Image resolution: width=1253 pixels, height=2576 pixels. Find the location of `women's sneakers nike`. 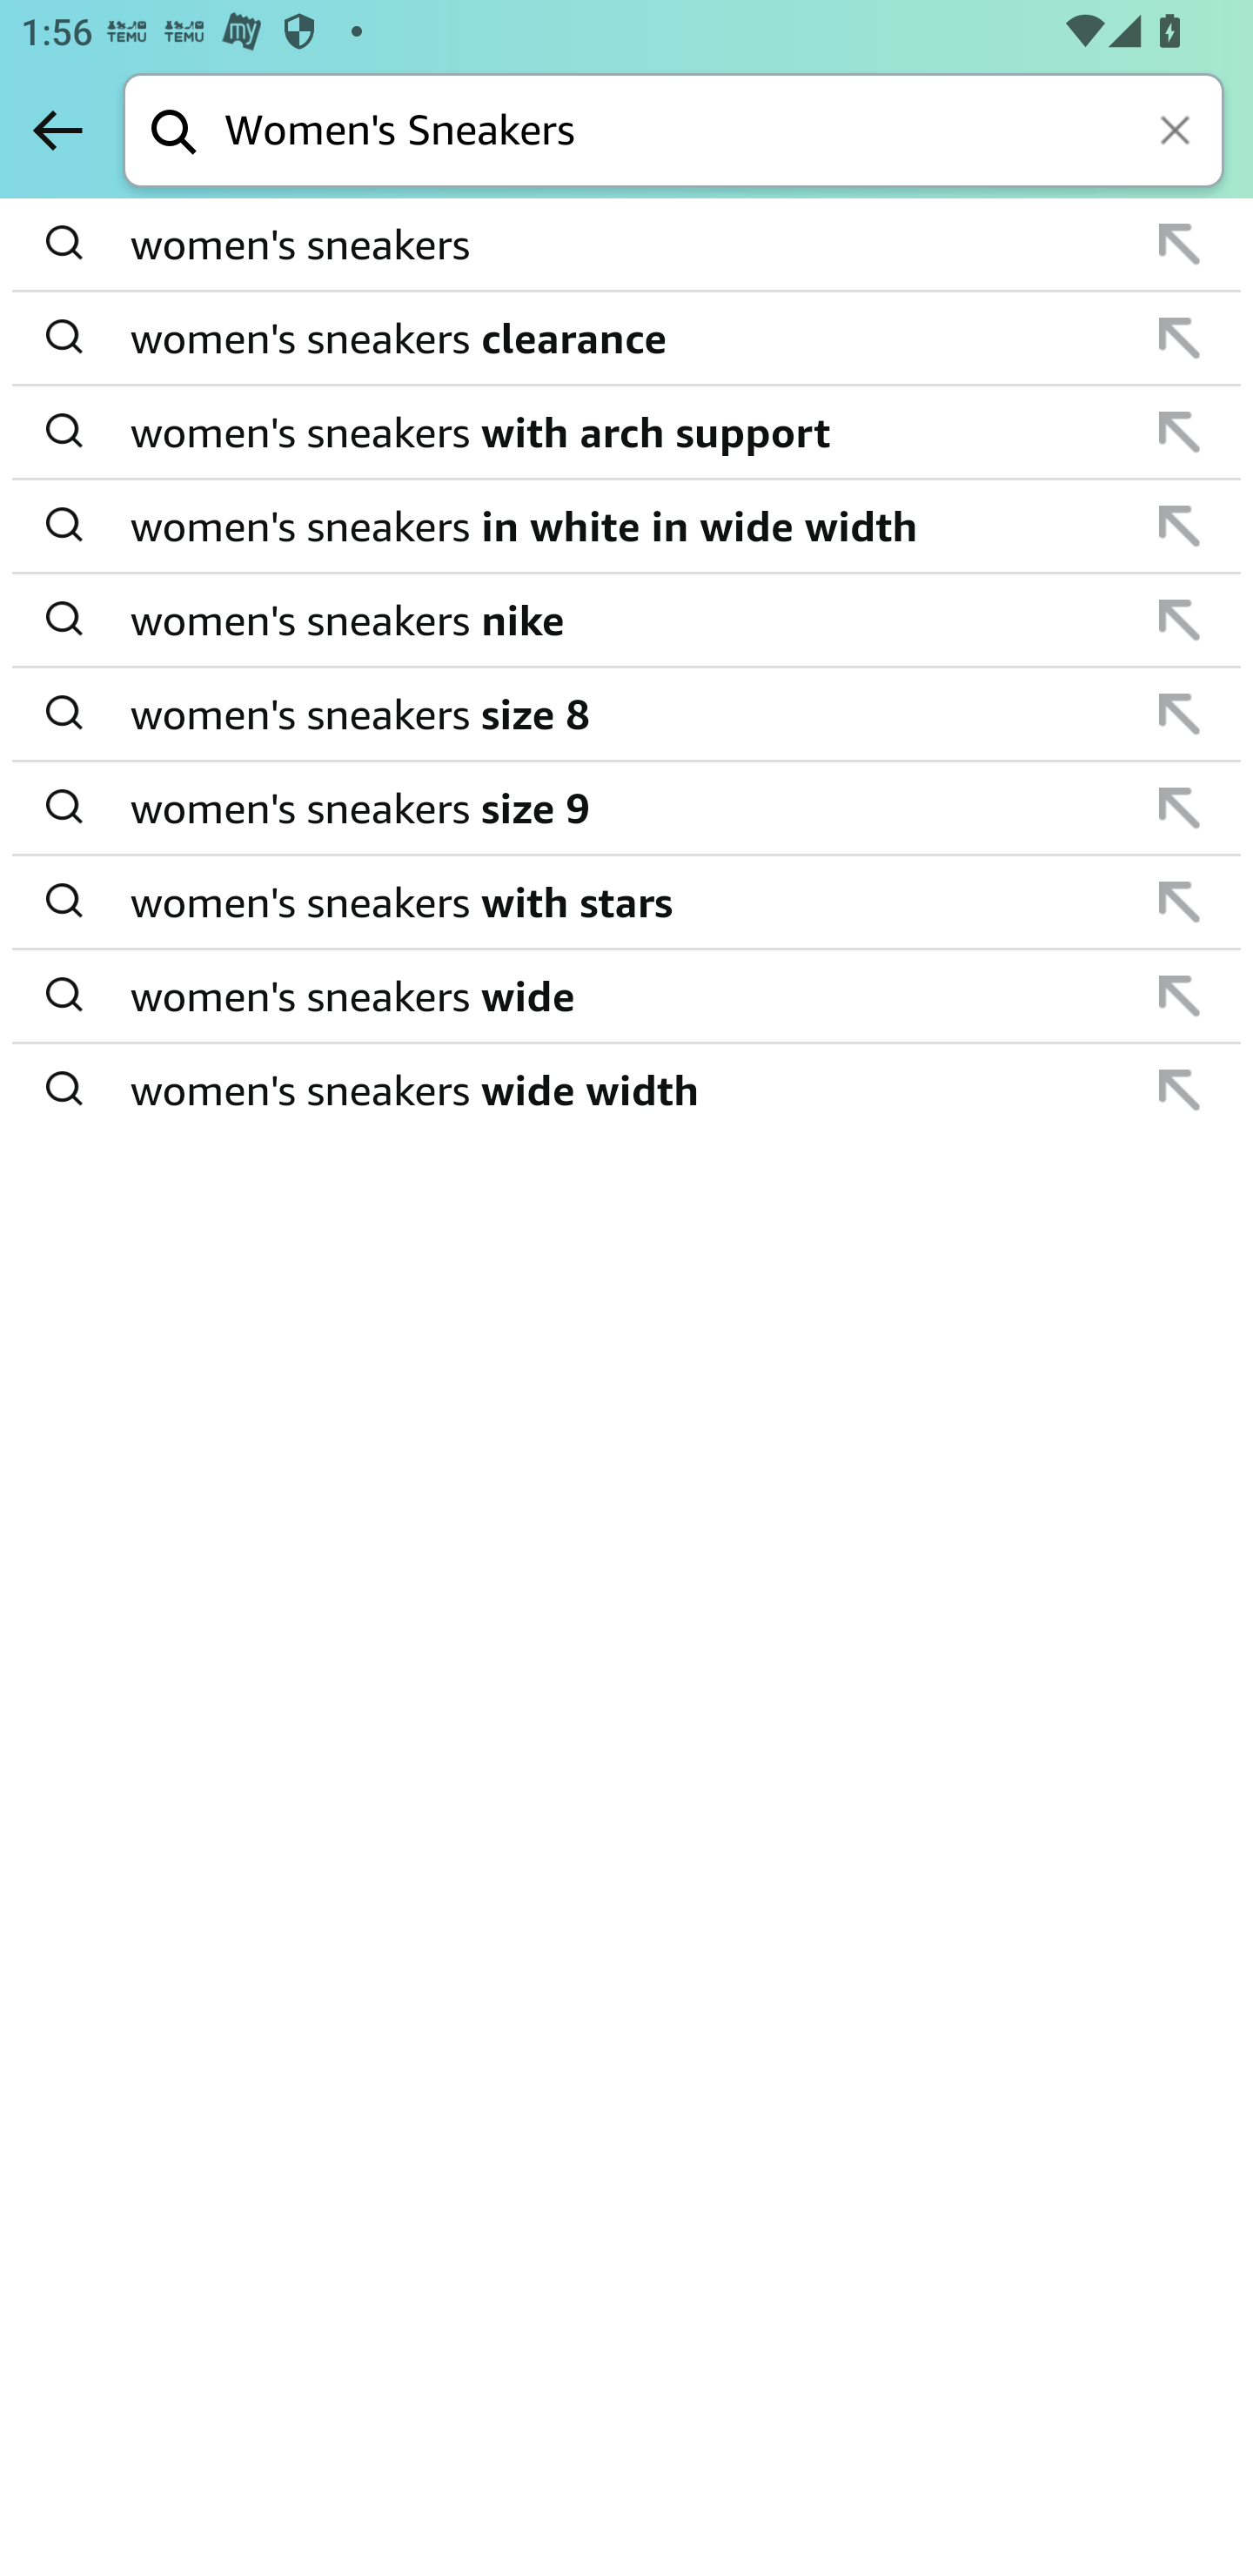

women's sneakers nike is located at coordinates (628, 620).